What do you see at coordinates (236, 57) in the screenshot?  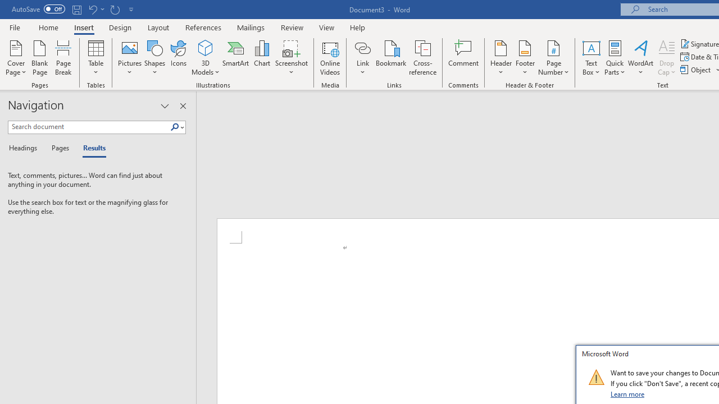 I see `SmartArt...` at bounding box center [236, 57].